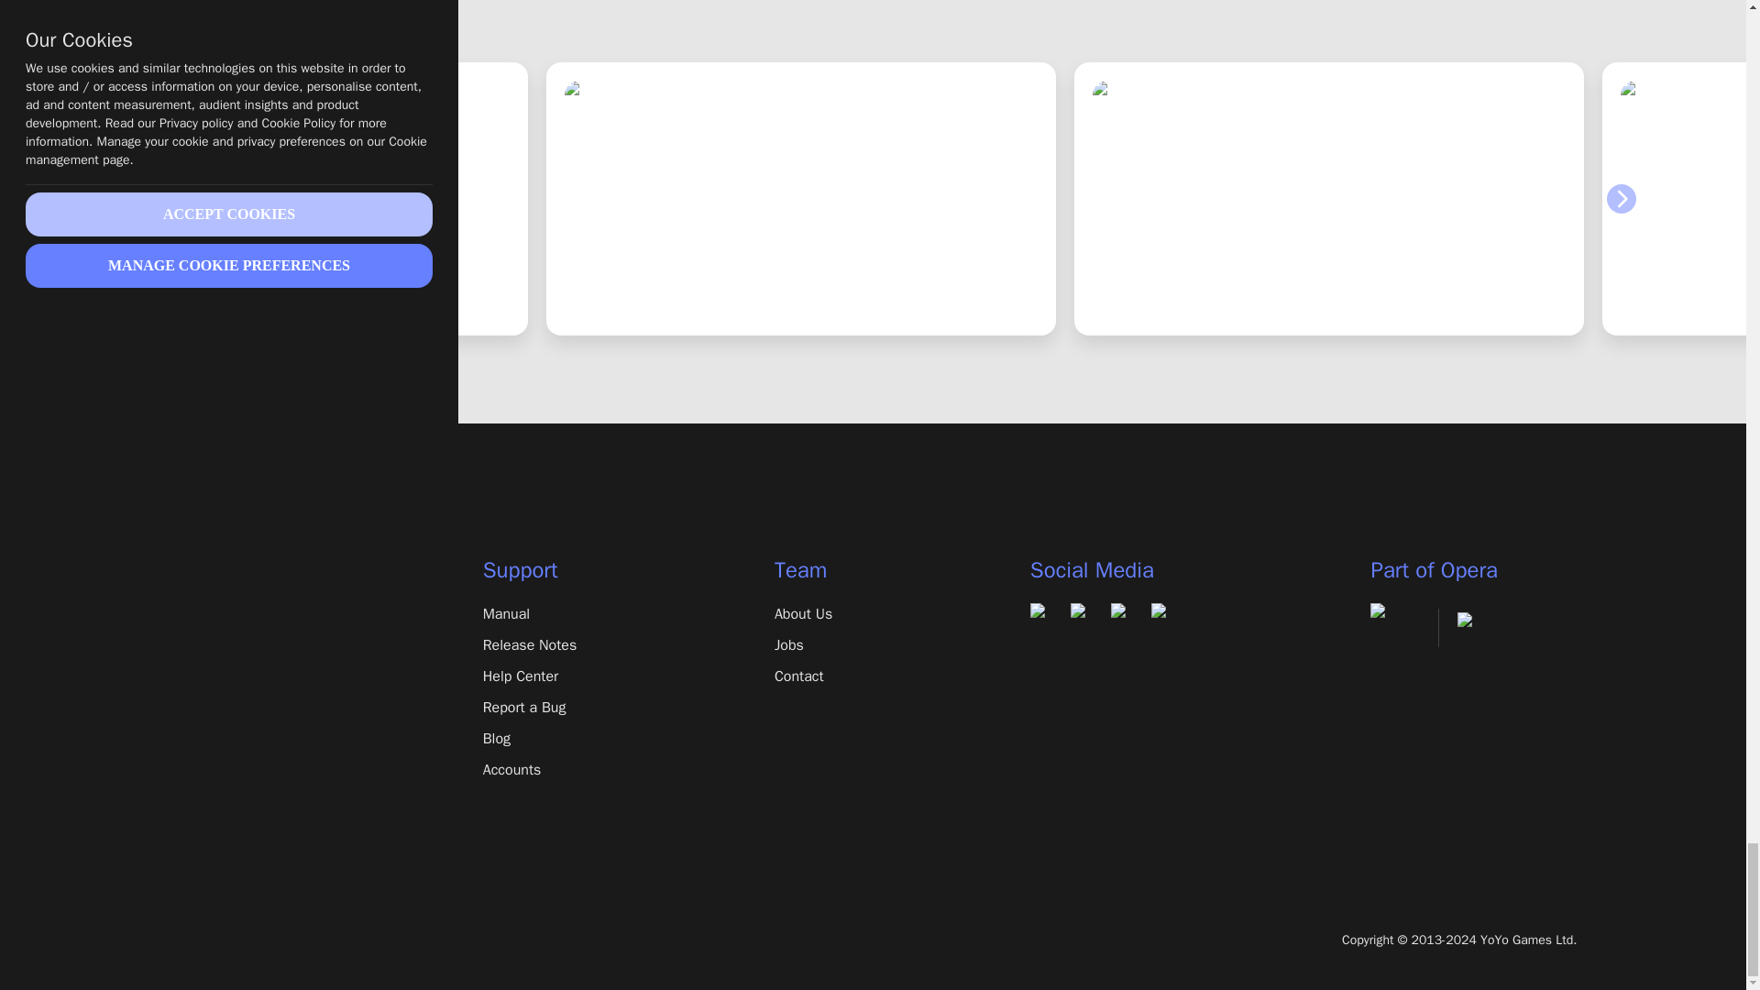  What do you see at coordinates (227, 708) in the screenshot?
I see `Marketplace` at bounding box center [227, 708].